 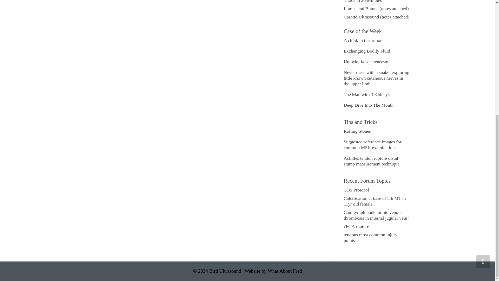 I want to click on tendons most common injury points, so click(x=370, y=238).